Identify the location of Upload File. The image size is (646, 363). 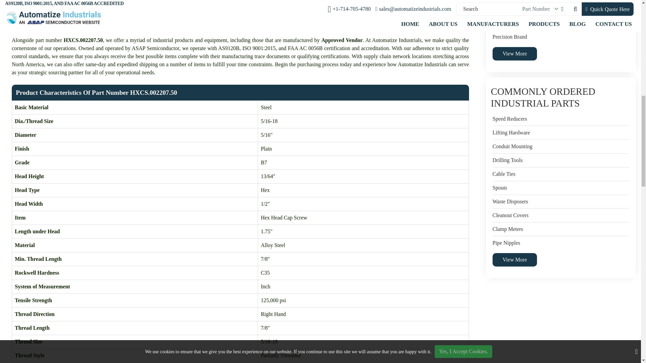
(393, 13).